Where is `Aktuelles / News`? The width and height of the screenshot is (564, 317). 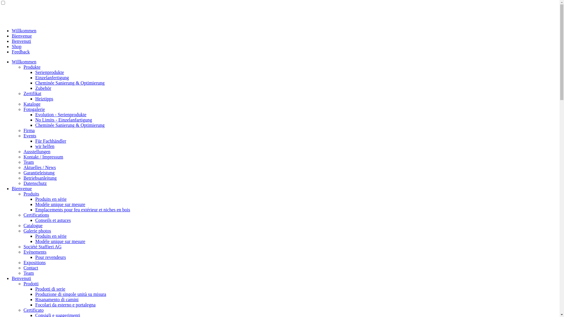 Aktuelles / News is located at coordinates (40, 167).